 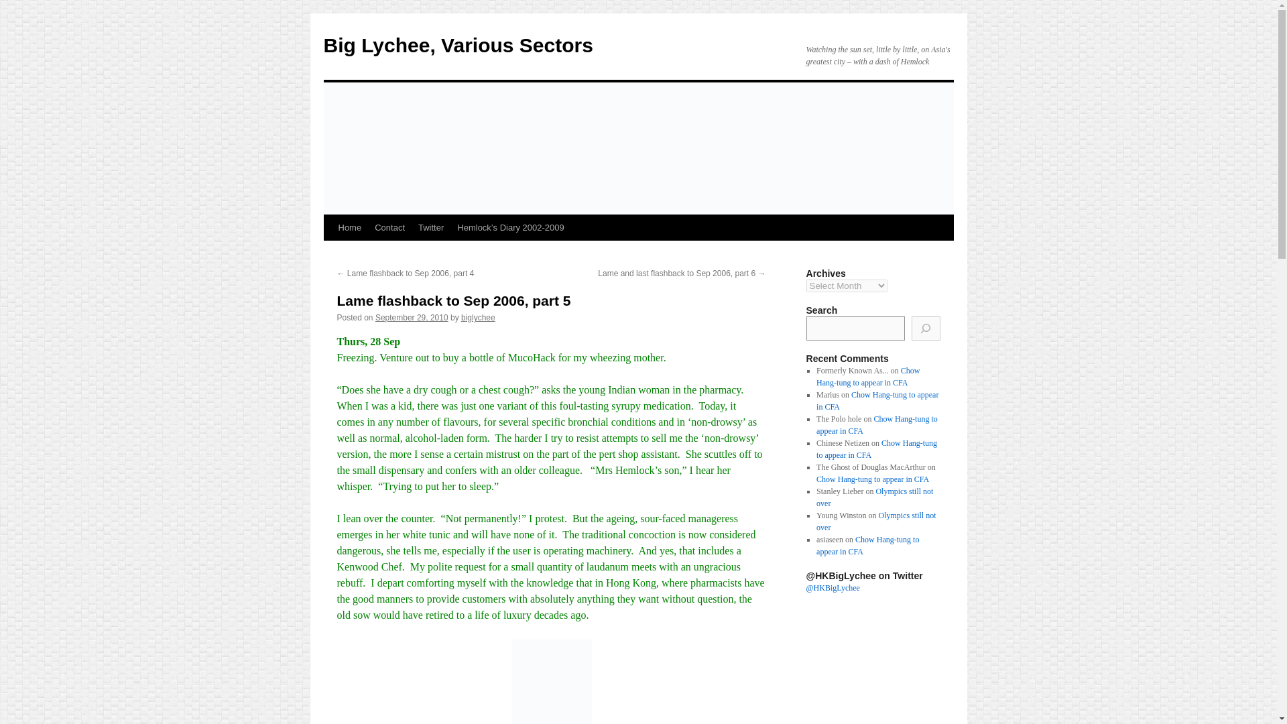 What do you see at coordinates (867, 546) in the screenshot?
I see `Chow Hang-tung to appear in CFA` at bounding box center [867, 546].